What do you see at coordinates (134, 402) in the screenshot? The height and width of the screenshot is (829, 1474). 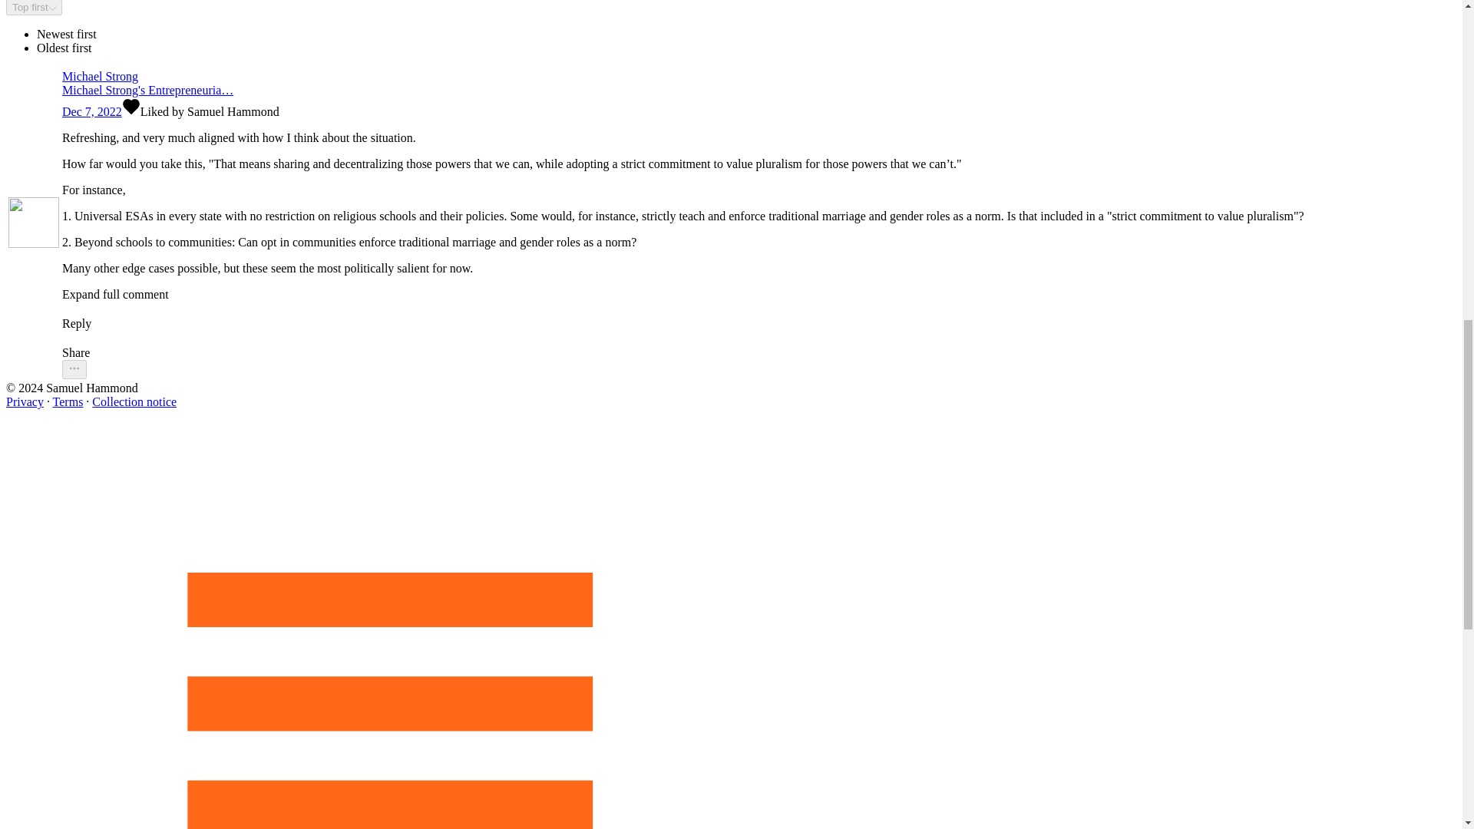 I see `Collection notice` at bounding box center [134, 402].